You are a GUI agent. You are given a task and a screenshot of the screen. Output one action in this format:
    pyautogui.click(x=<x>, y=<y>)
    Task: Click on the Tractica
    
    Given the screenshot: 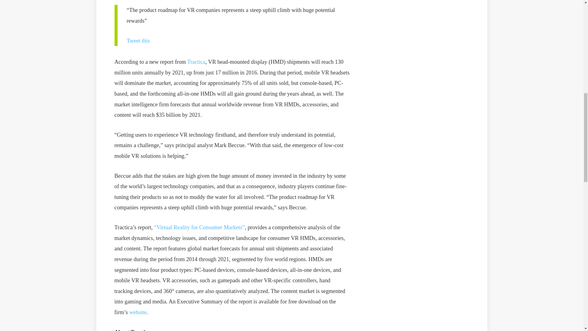 What is the action you would take?
    pyautogui.click(x=196, y=62)
    